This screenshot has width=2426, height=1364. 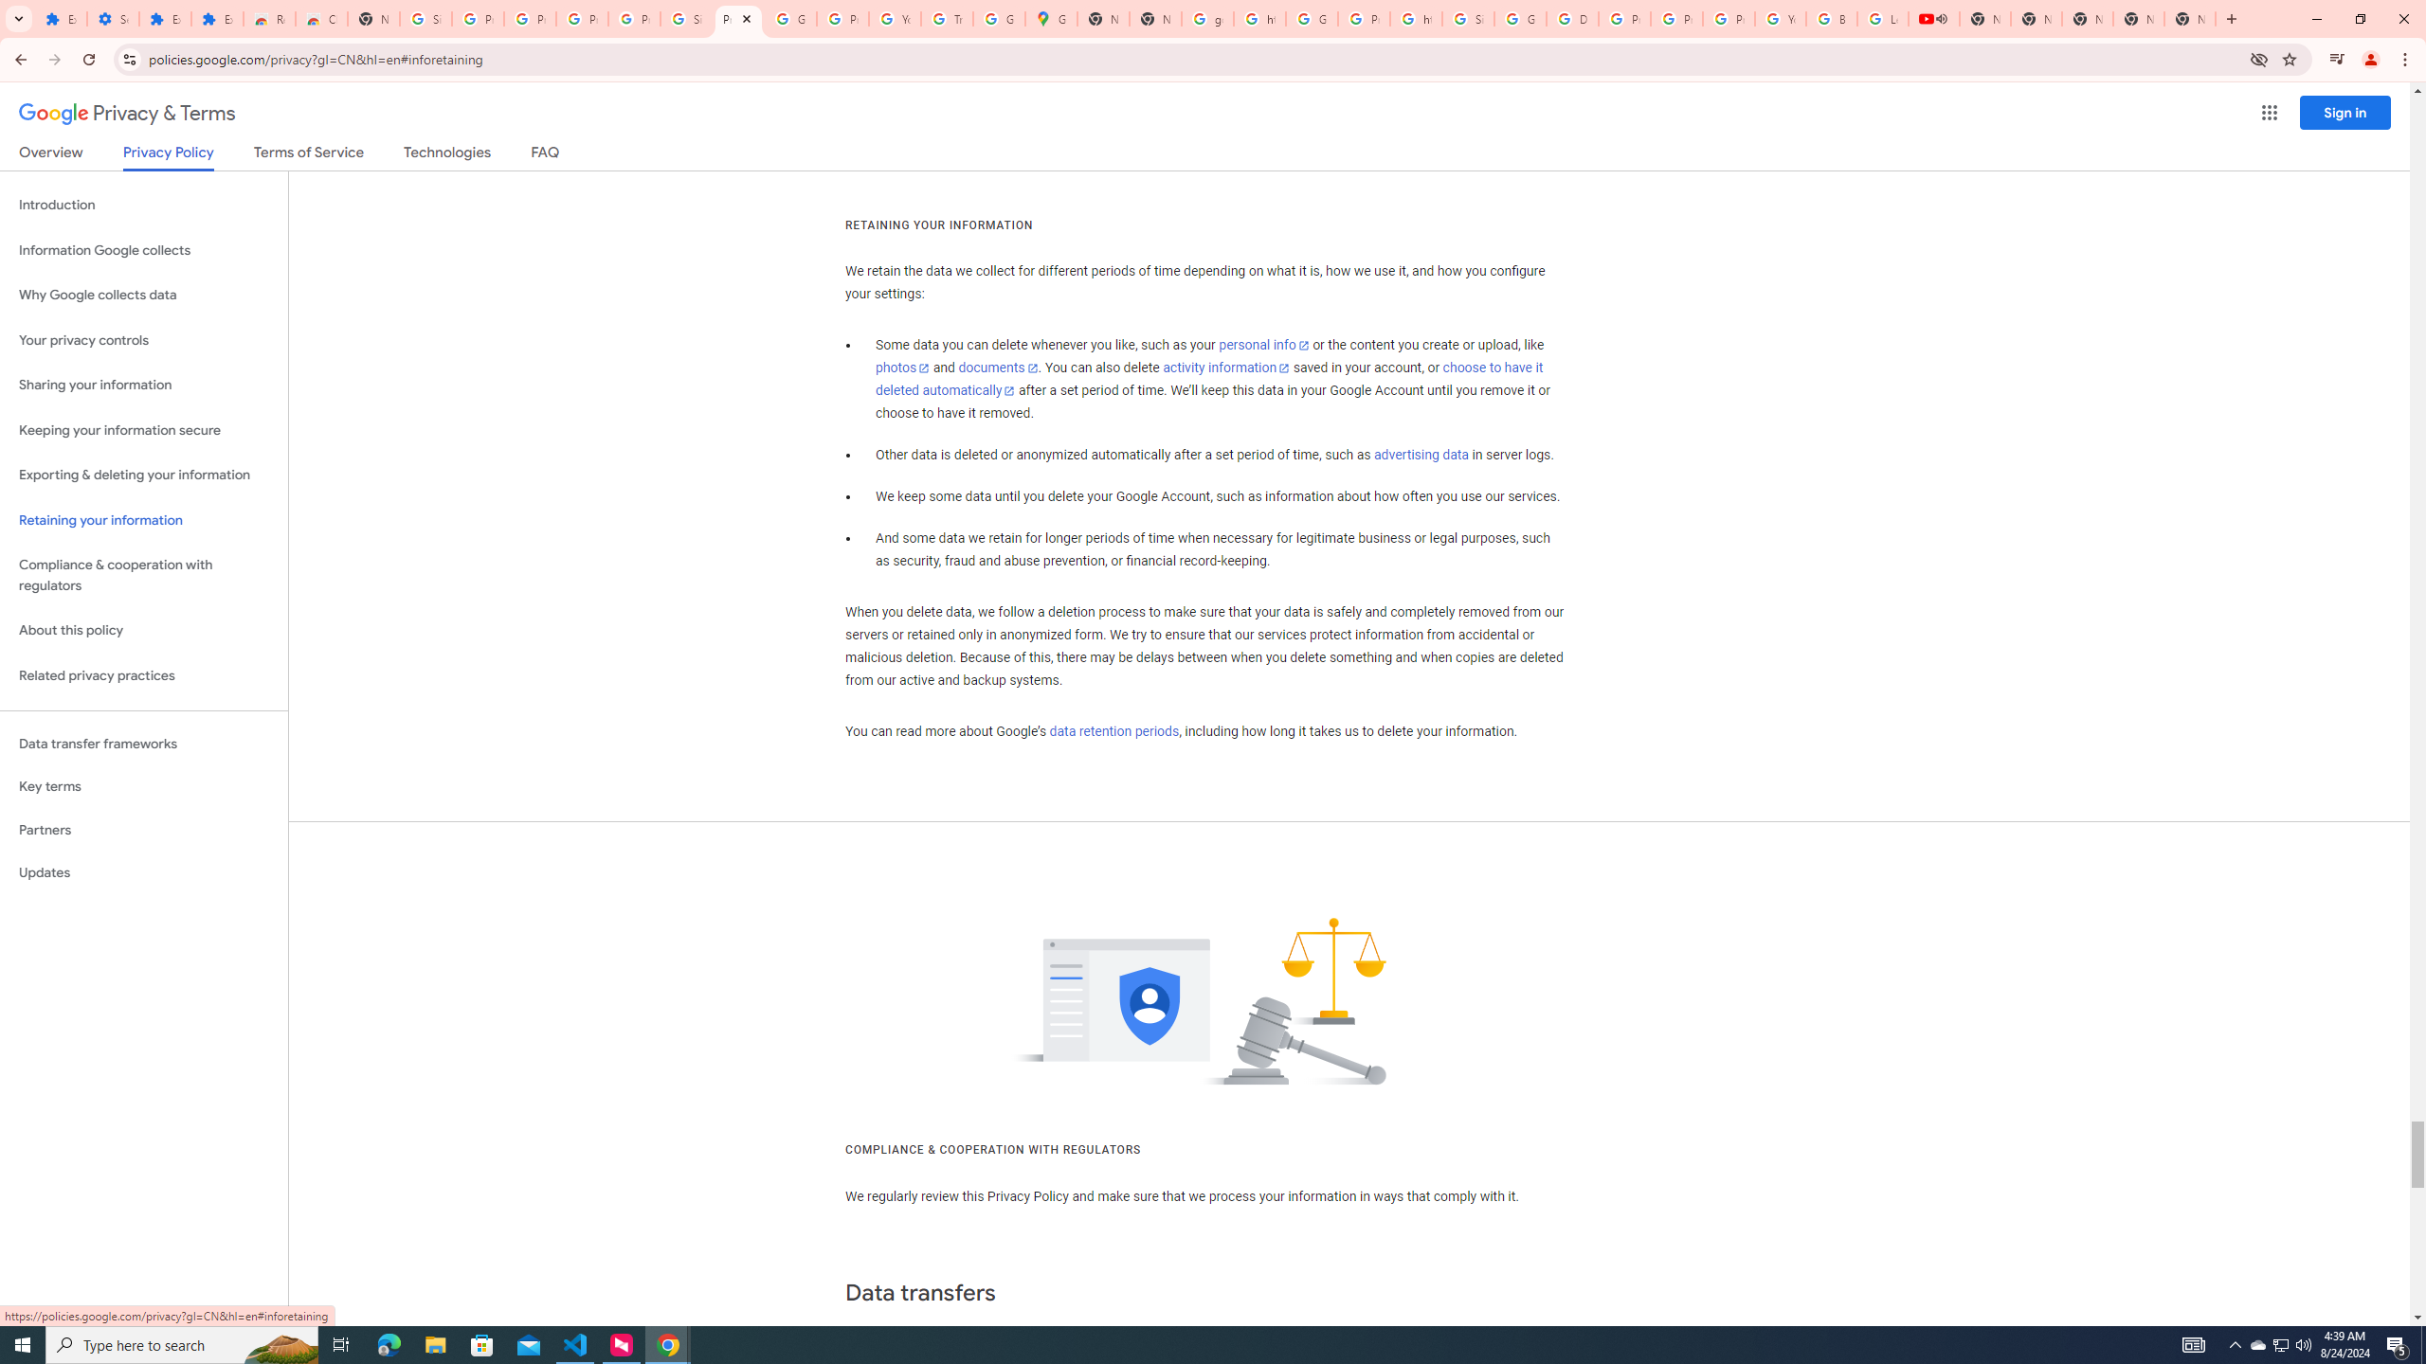 I want to click on Reviews: Helix Fruit Jump Arcade Game, so click(x=269, y=19).